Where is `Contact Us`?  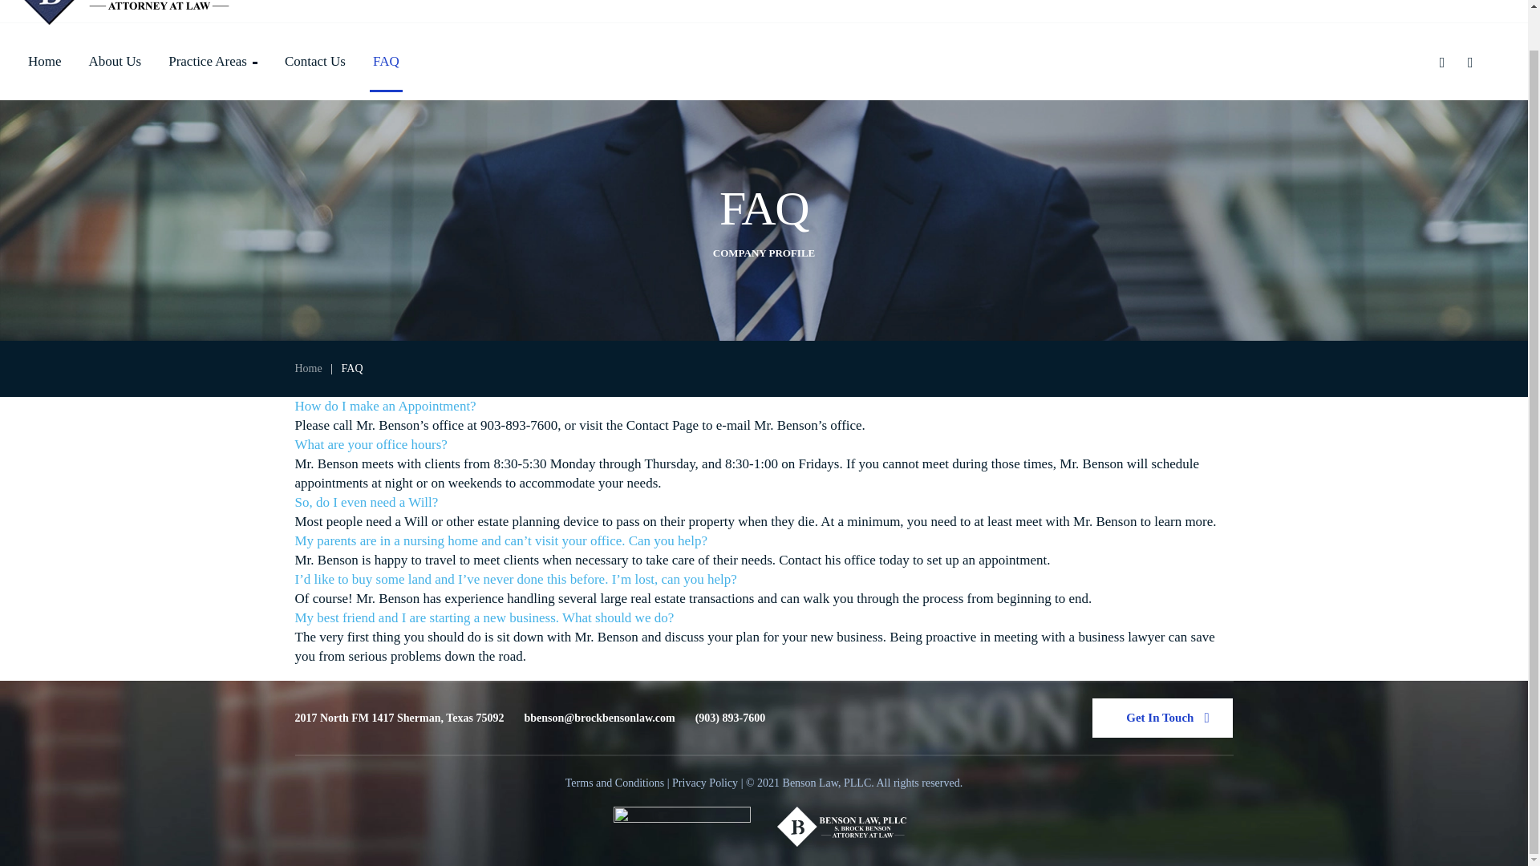 Contact Us is located at coordinates (315, 61).